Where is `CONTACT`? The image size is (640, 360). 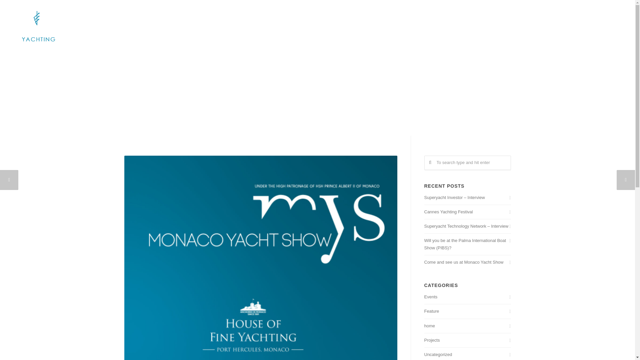
CONTACT is located at coordinates (604, 14).